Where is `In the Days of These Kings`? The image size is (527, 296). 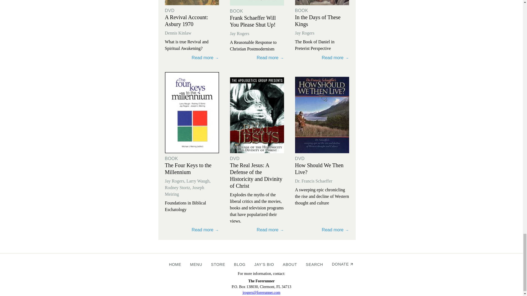
In the Days of These Kings is located at coordinates (317, 21).